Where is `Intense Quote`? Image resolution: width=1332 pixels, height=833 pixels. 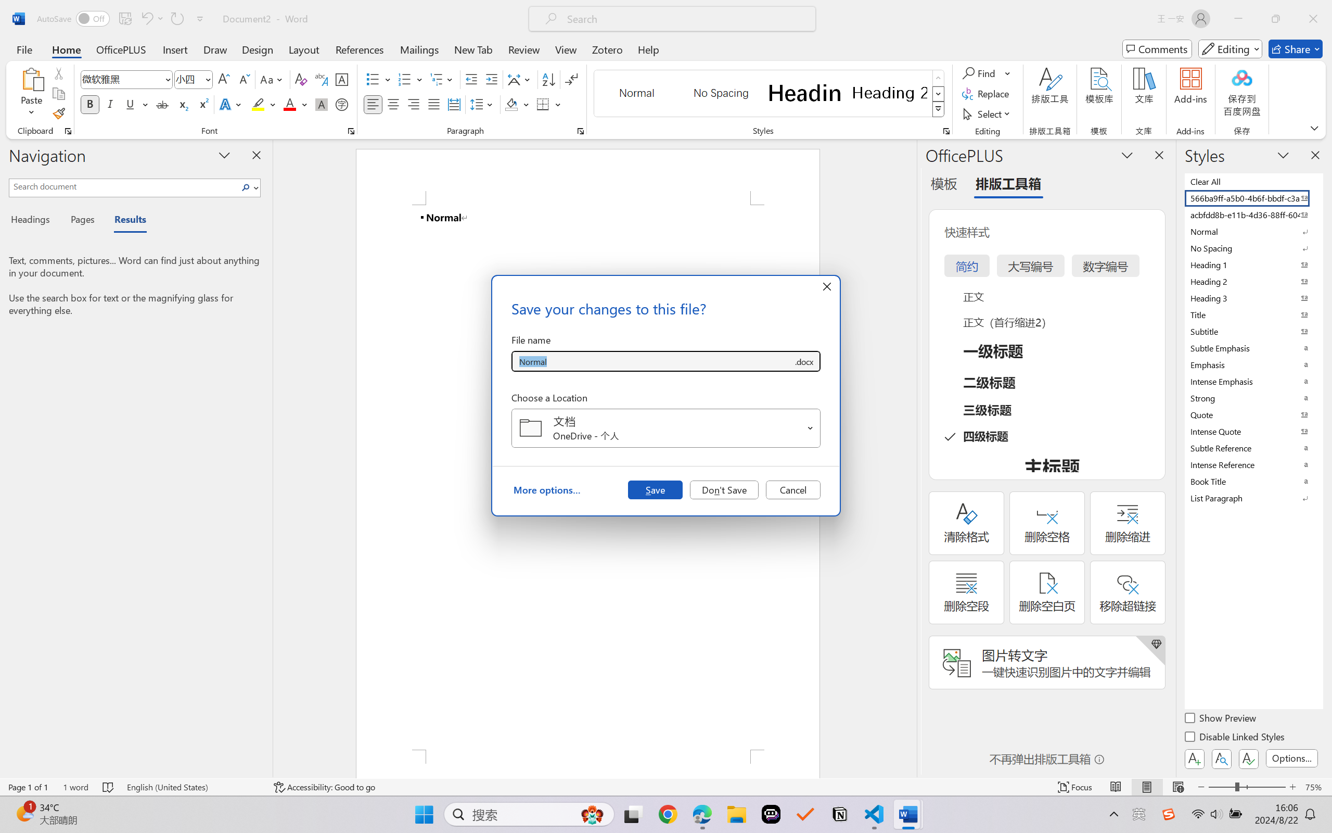 Intense Quote is located at coordinates (1253, 431).